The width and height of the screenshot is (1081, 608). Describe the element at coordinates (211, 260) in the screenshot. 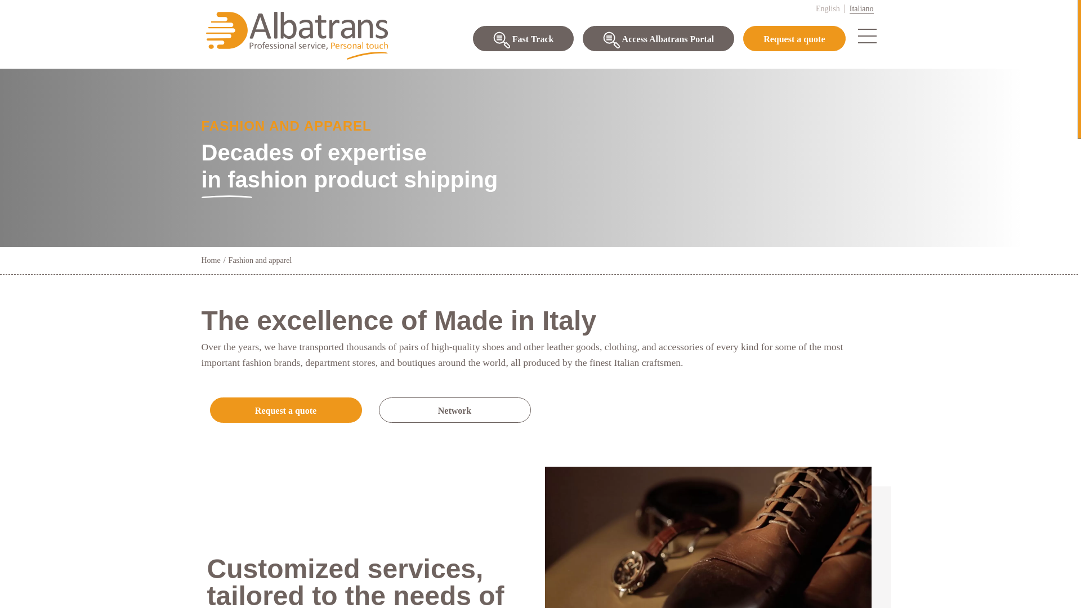

I see `Home` at that location.